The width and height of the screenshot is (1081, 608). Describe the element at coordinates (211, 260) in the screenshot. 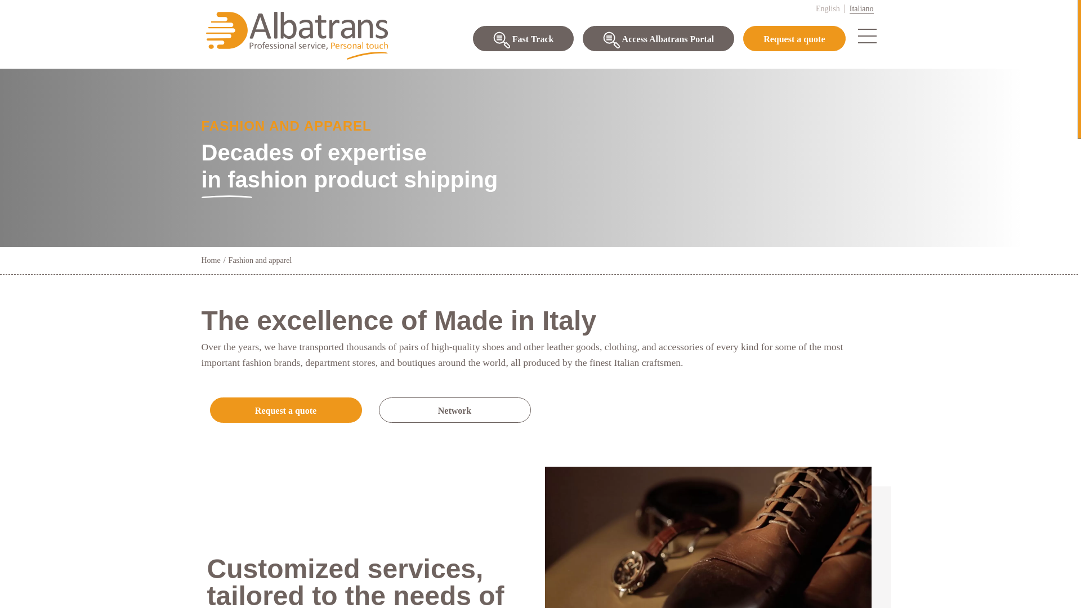

I see `Home` at that location.